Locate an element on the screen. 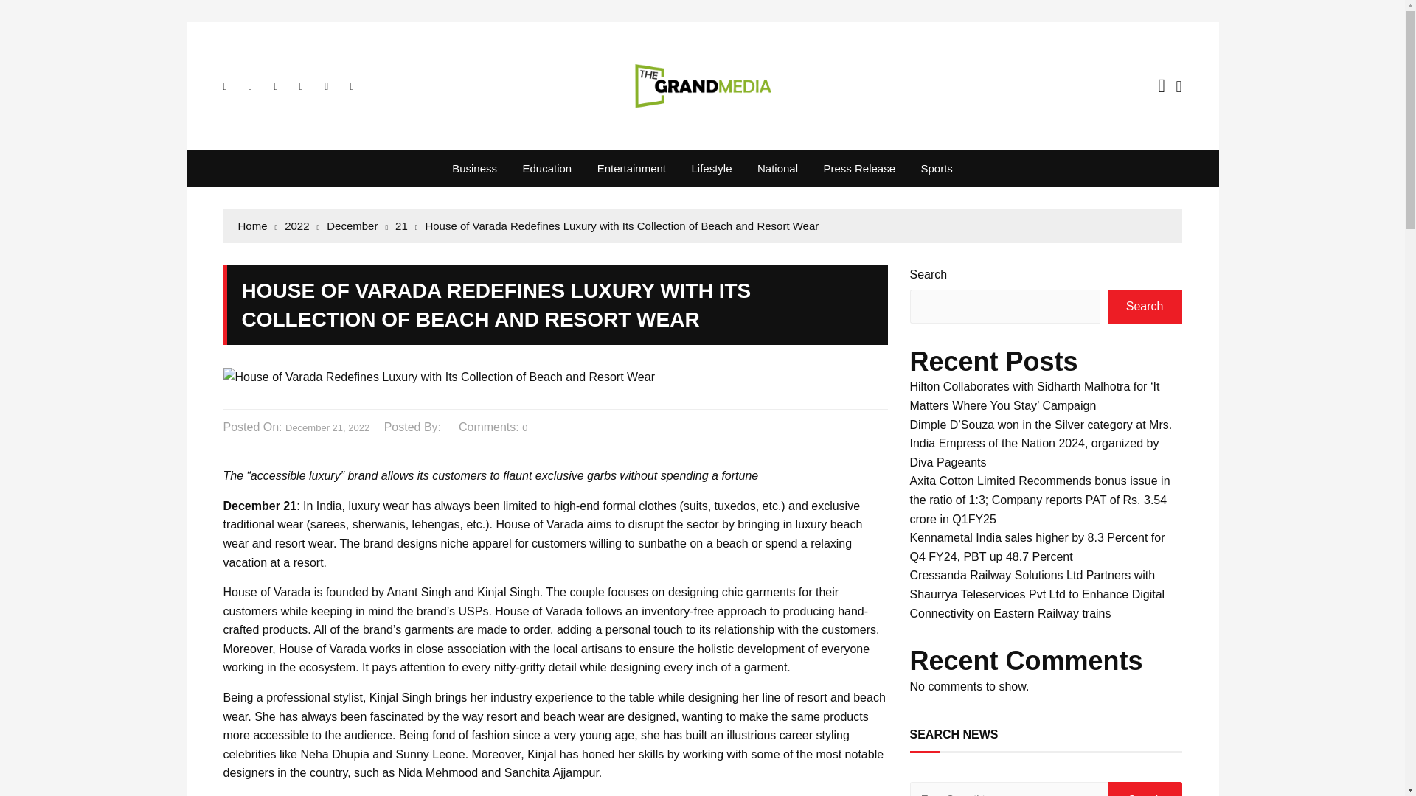 The image size is (1416, 796). National is located at coordinates (777, 168).